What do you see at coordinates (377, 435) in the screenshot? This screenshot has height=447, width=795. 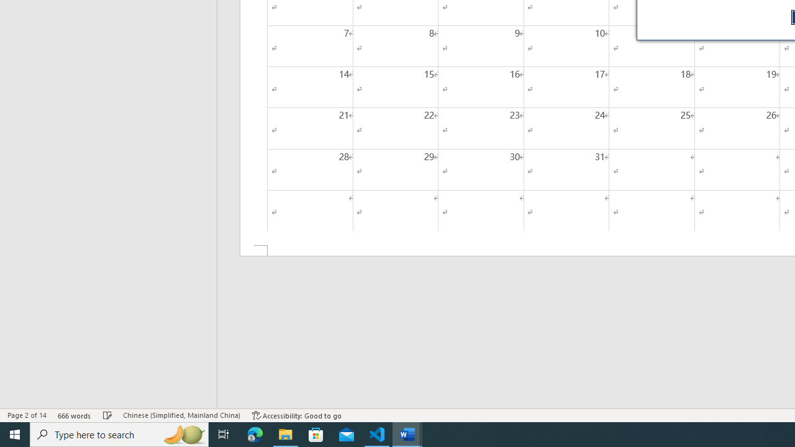 I see `Visual Studio Code - 1 running window` at bounding box center [377, 435].